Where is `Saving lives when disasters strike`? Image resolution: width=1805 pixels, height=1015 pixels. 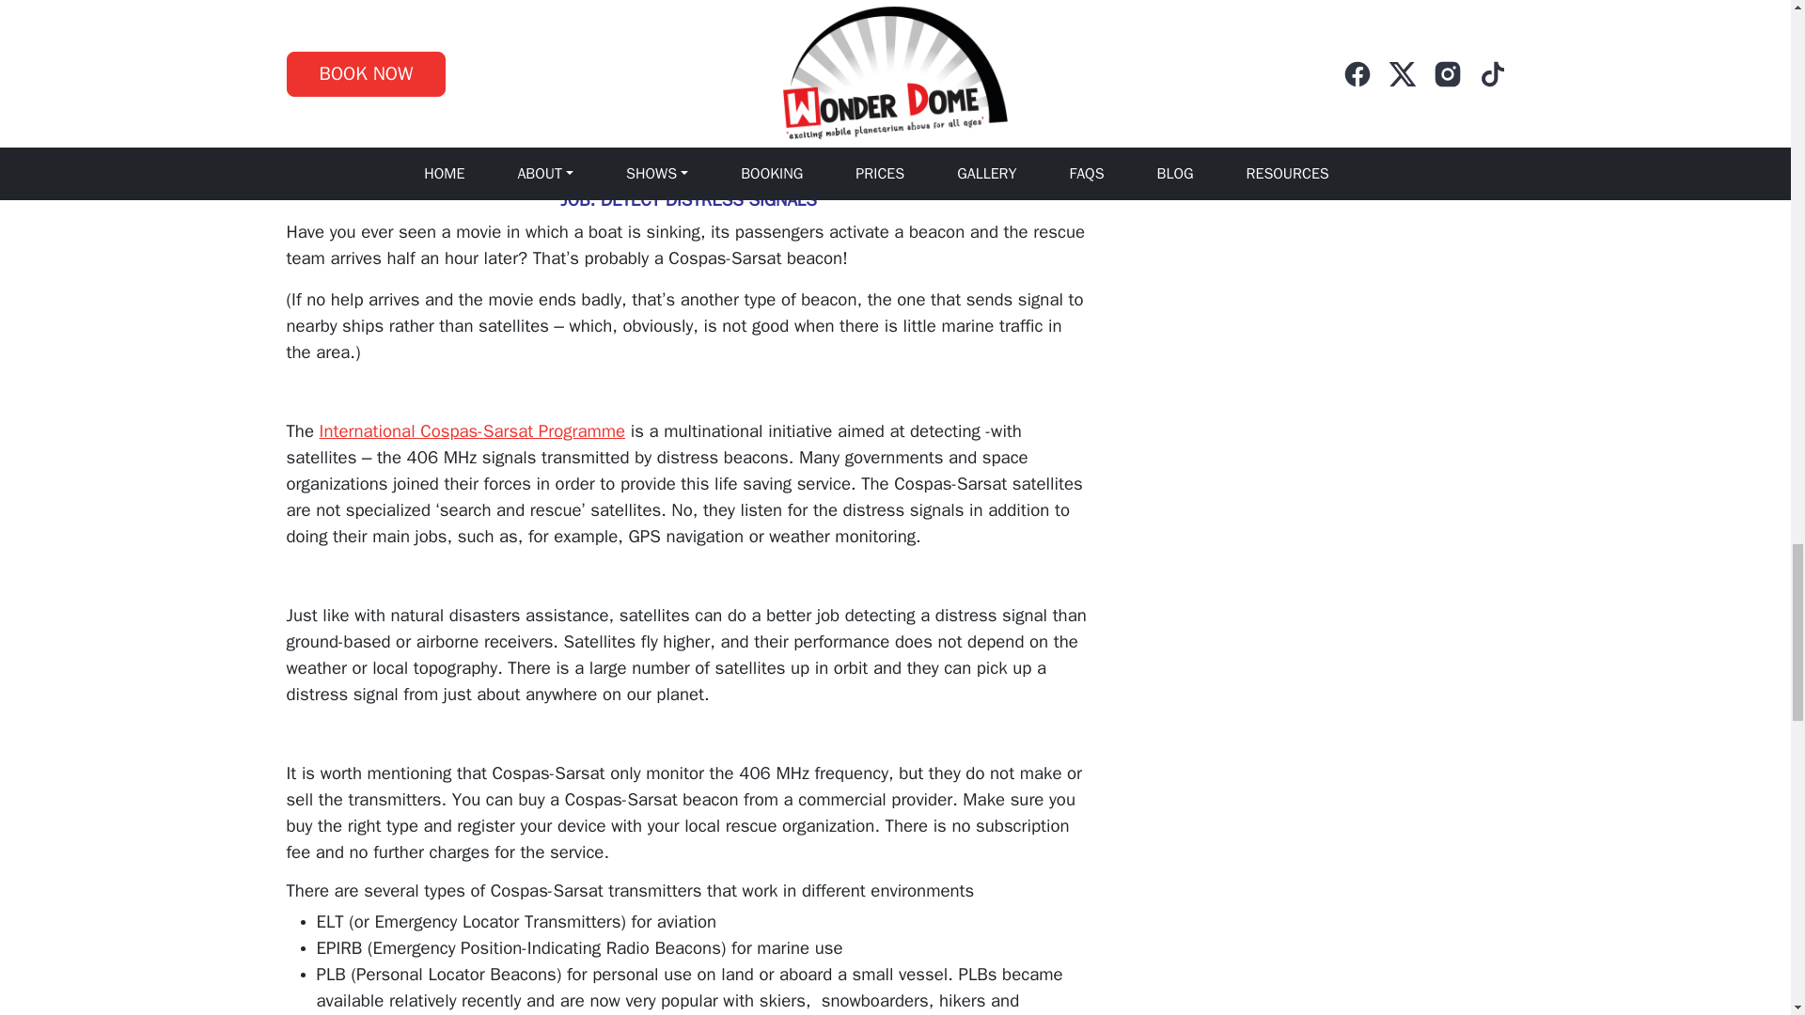
Saving lives when disasters strike is located at coordinates (521, 66).